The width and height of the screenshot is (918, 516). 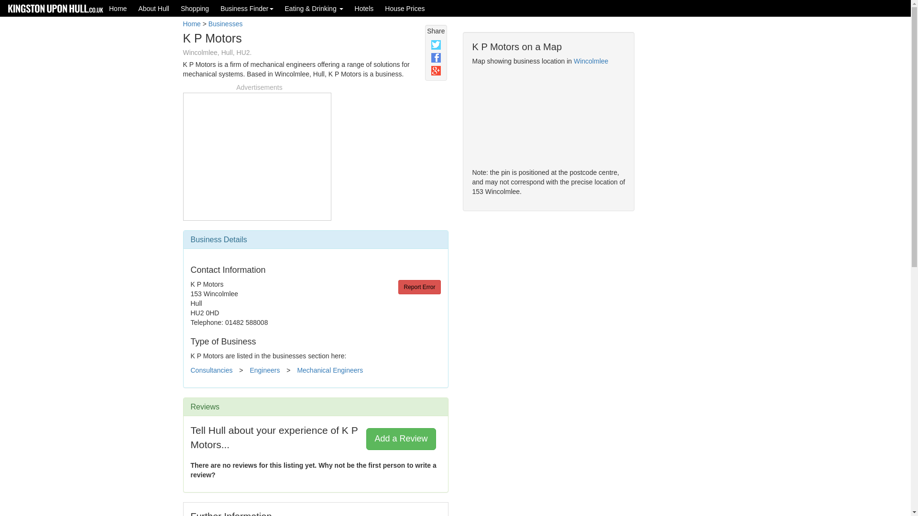 What do you see at coordinates (257, 155) in the screenshot?
I see `Advertisement` at bounding box center [257, 155].